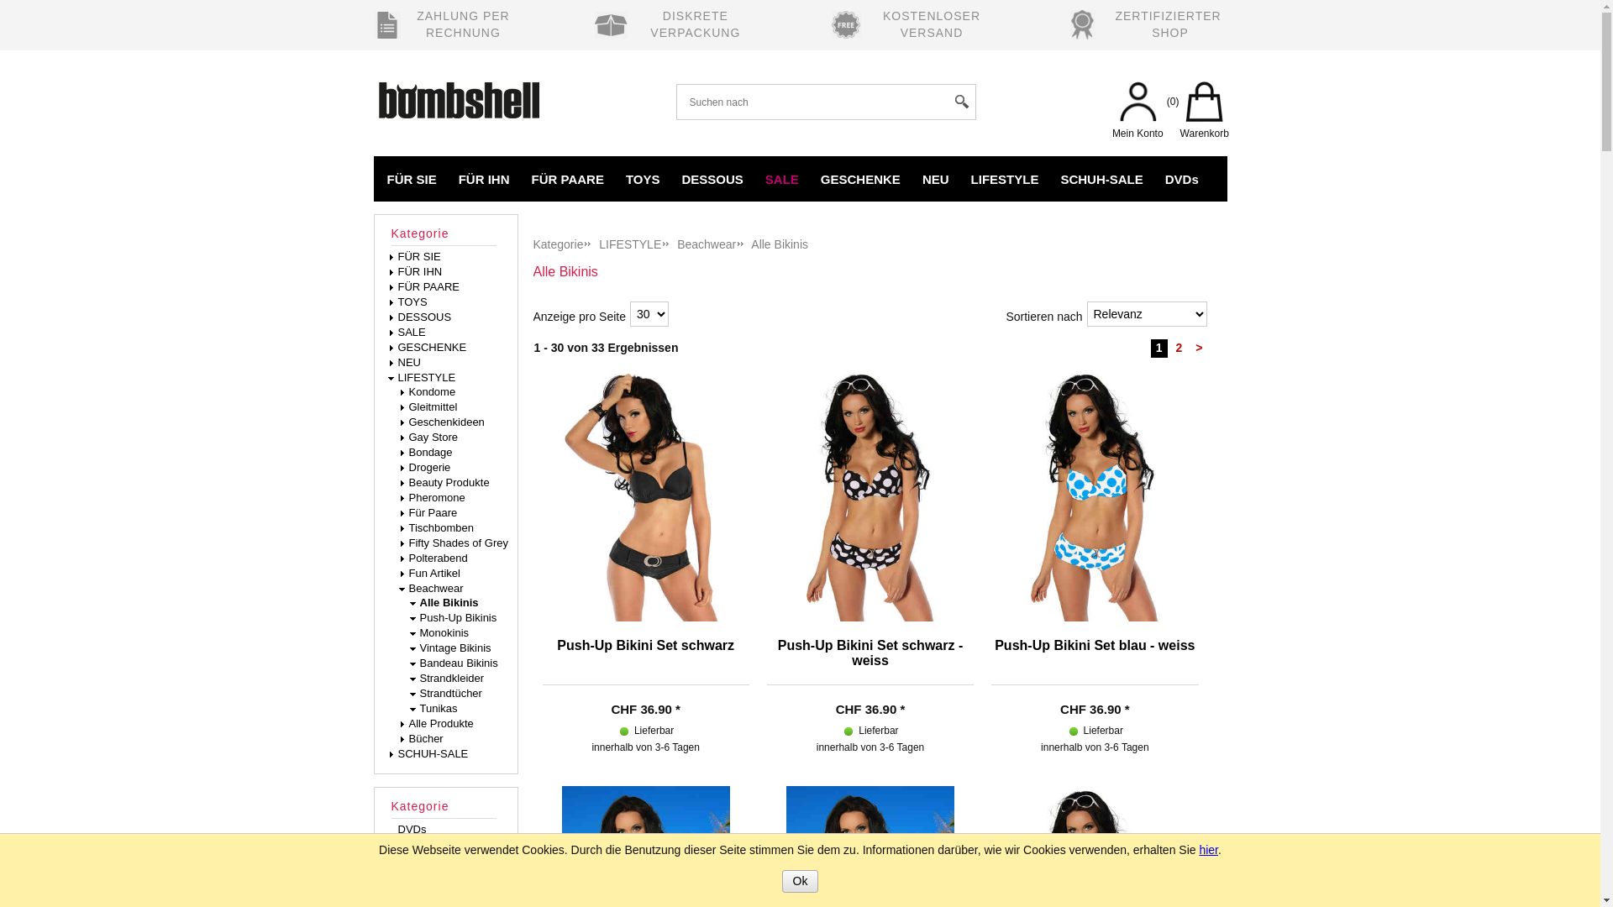 The height and width of the screenshot is (907, 1613). Describe the element at coordinates (646, 662) in the screenshot. I see `Push-Up Bikini Set schwarz` at that location.